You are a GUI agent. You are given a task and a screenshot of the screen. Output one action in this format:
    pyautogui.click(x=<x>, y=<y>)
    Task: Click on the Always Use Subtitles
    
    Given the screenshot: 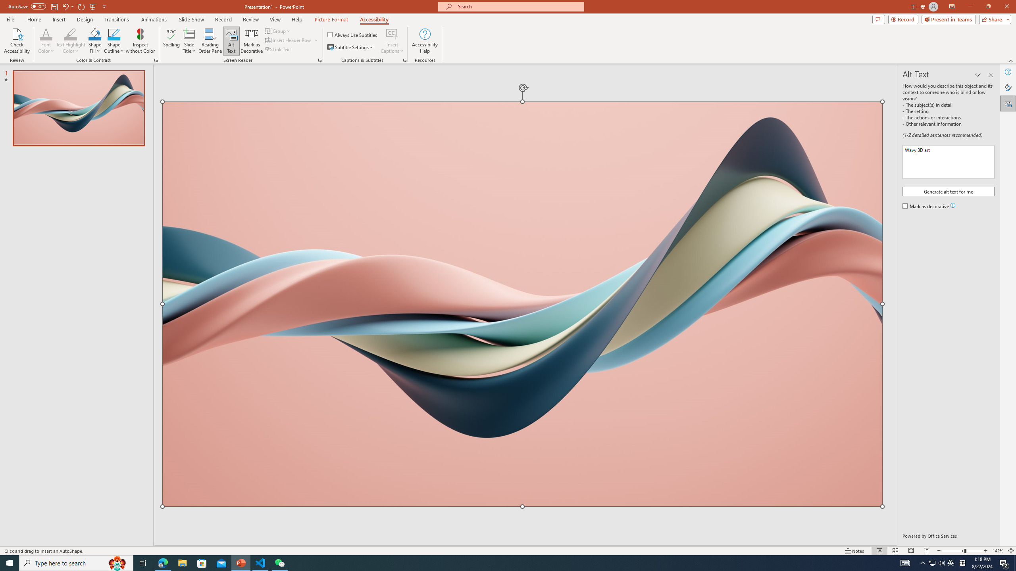 What is the action you would take?
    pyautogui.click(x=353, y=35)
    